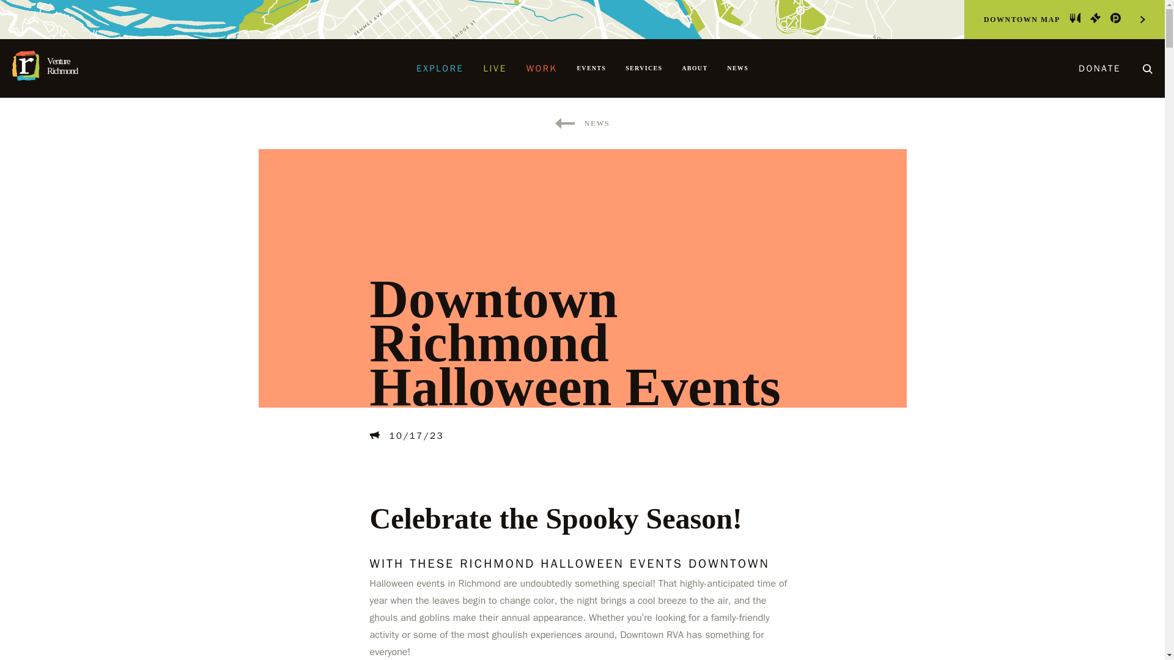 The image size is (1174, 660). What do you see at coordinates (53, 68) in the screenshot?
I see `Artboard 2` at bounding box center [53, 68].